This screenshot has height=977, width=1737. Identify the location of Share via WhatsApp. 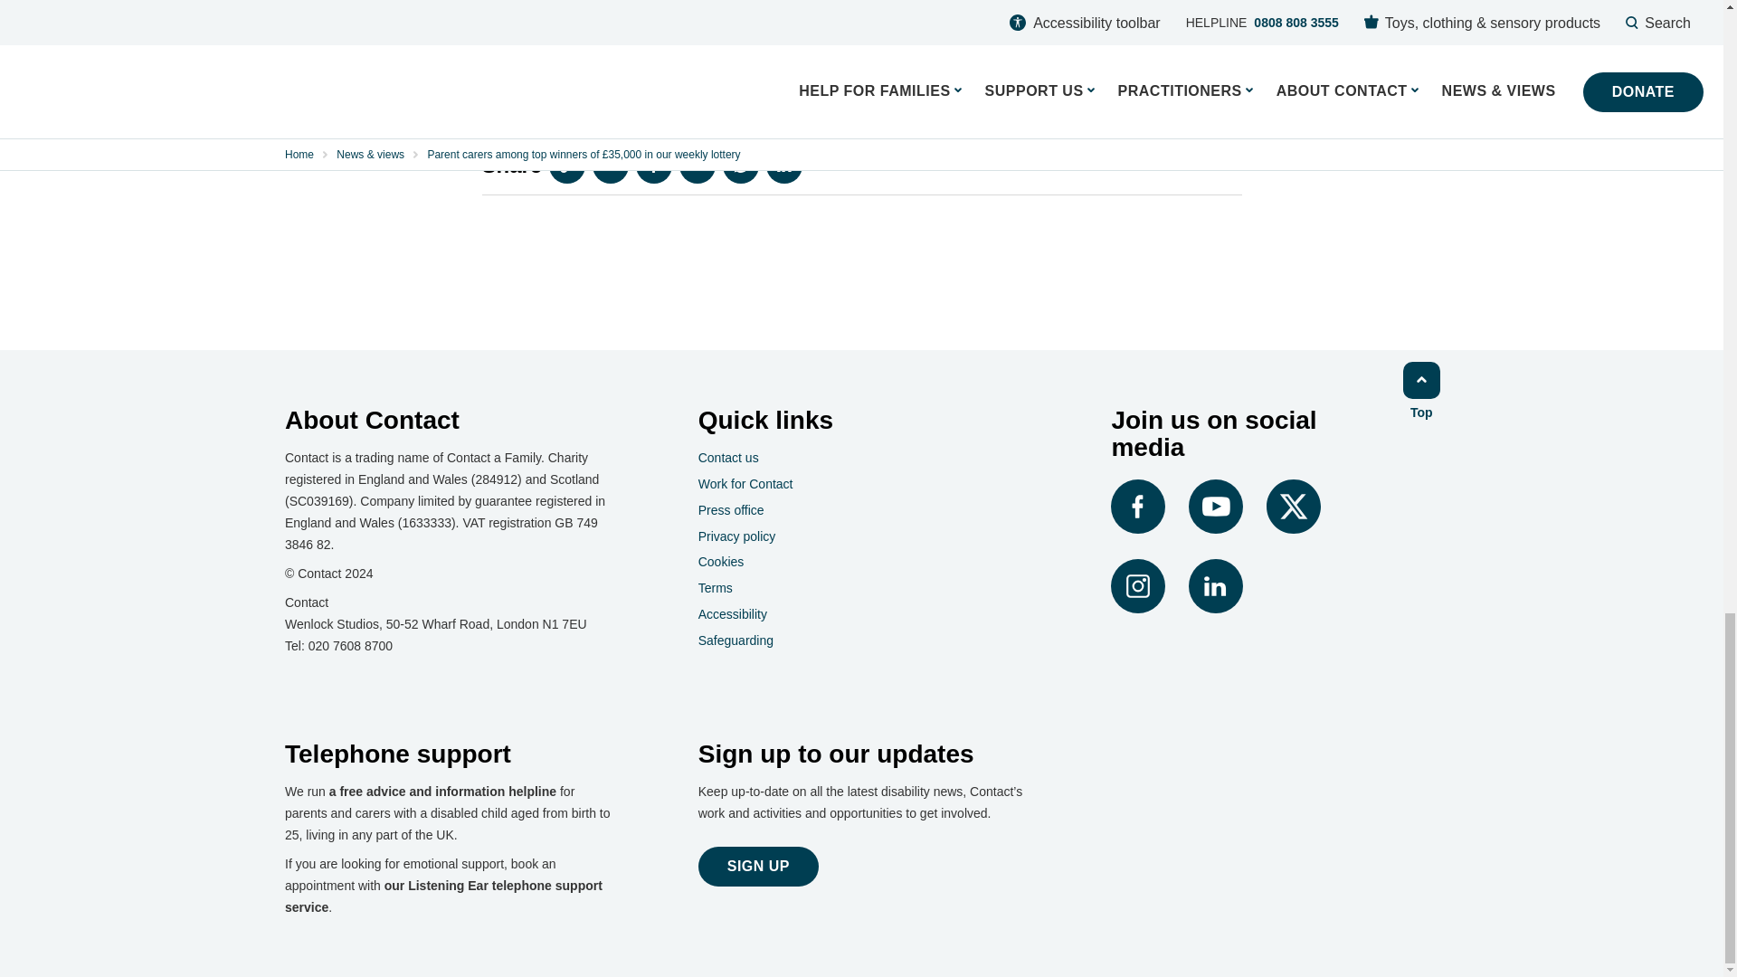
(740, 166).